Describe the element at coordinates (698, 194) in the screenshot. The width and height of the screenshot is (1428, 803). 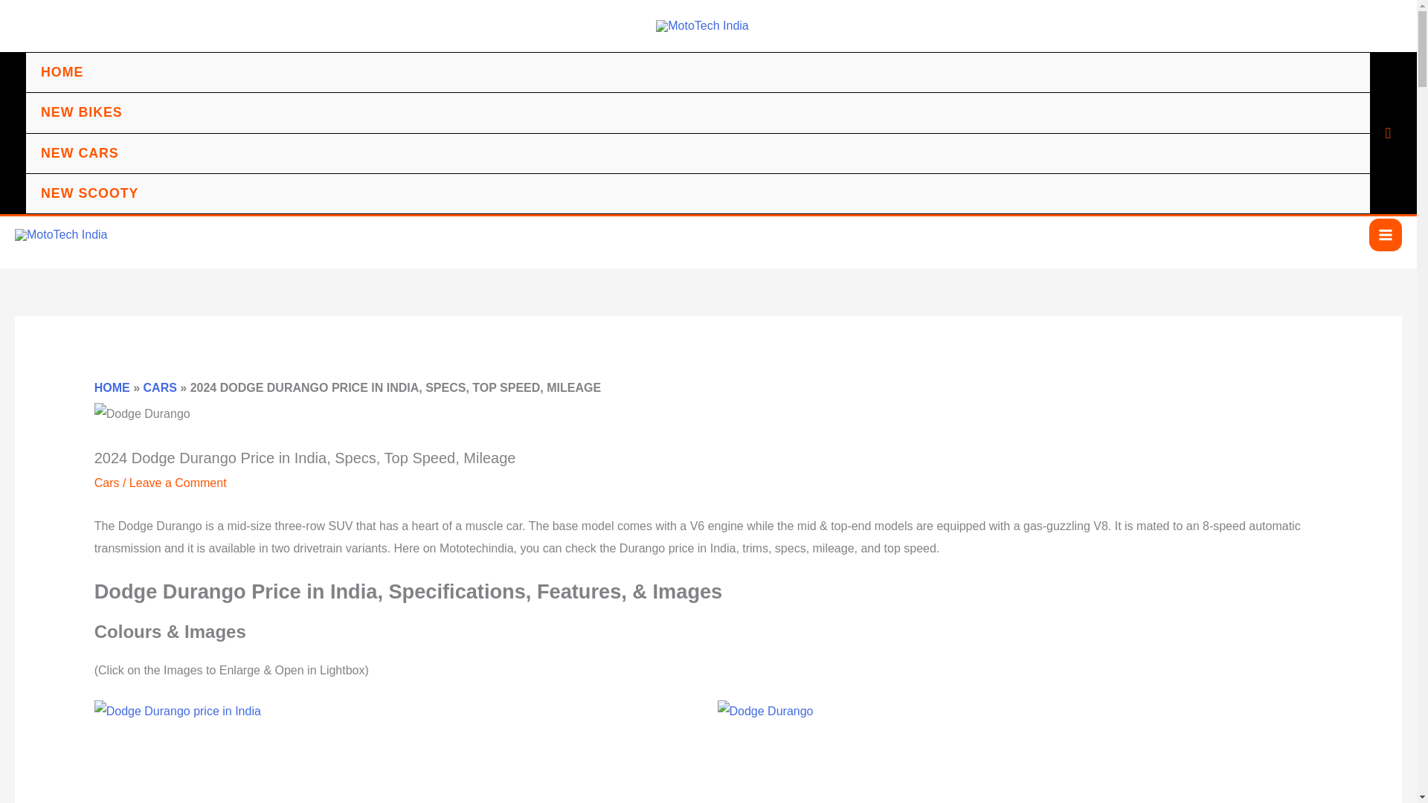
I see `NEW SCOOTY` at that location.